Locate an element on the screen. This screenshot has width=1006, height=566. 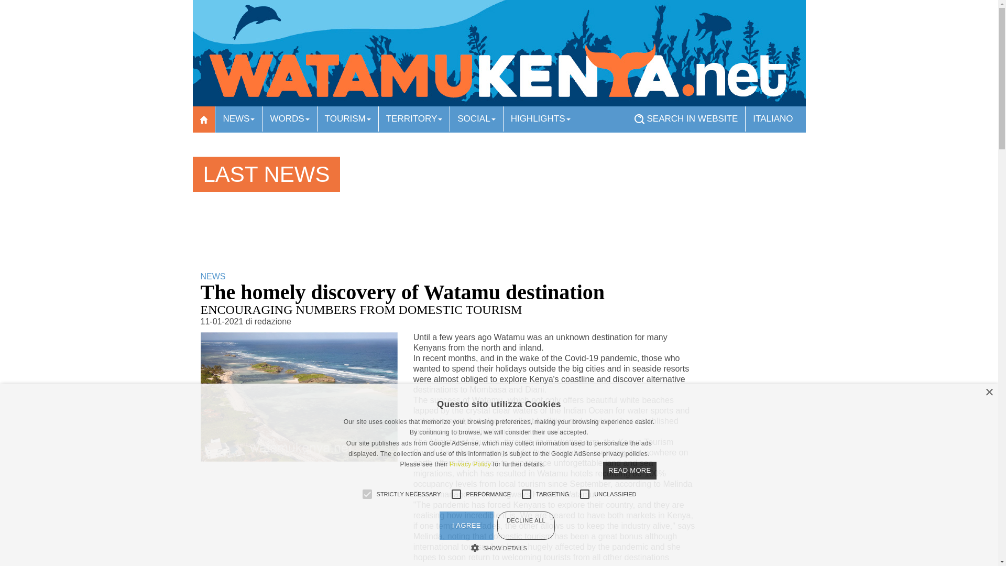
SEARCH IN WEBSITE is located at coordinates (686, 118).